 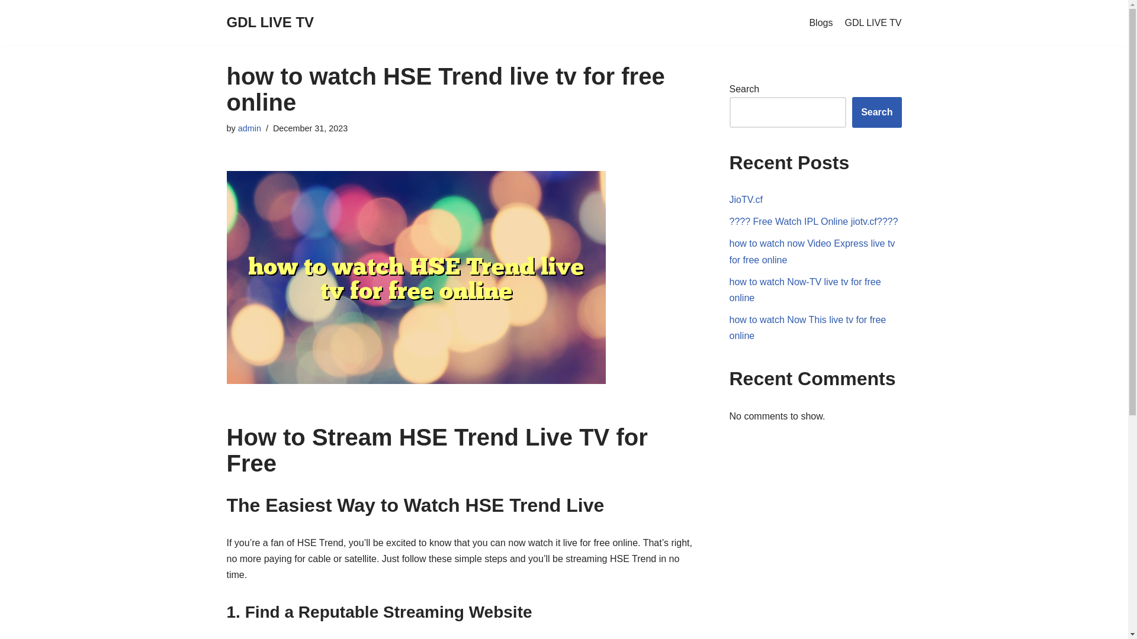 What do you see at coordinates (9, 25) in the screenshot?
I see `Skip to content` at bounding box center [9, 25].